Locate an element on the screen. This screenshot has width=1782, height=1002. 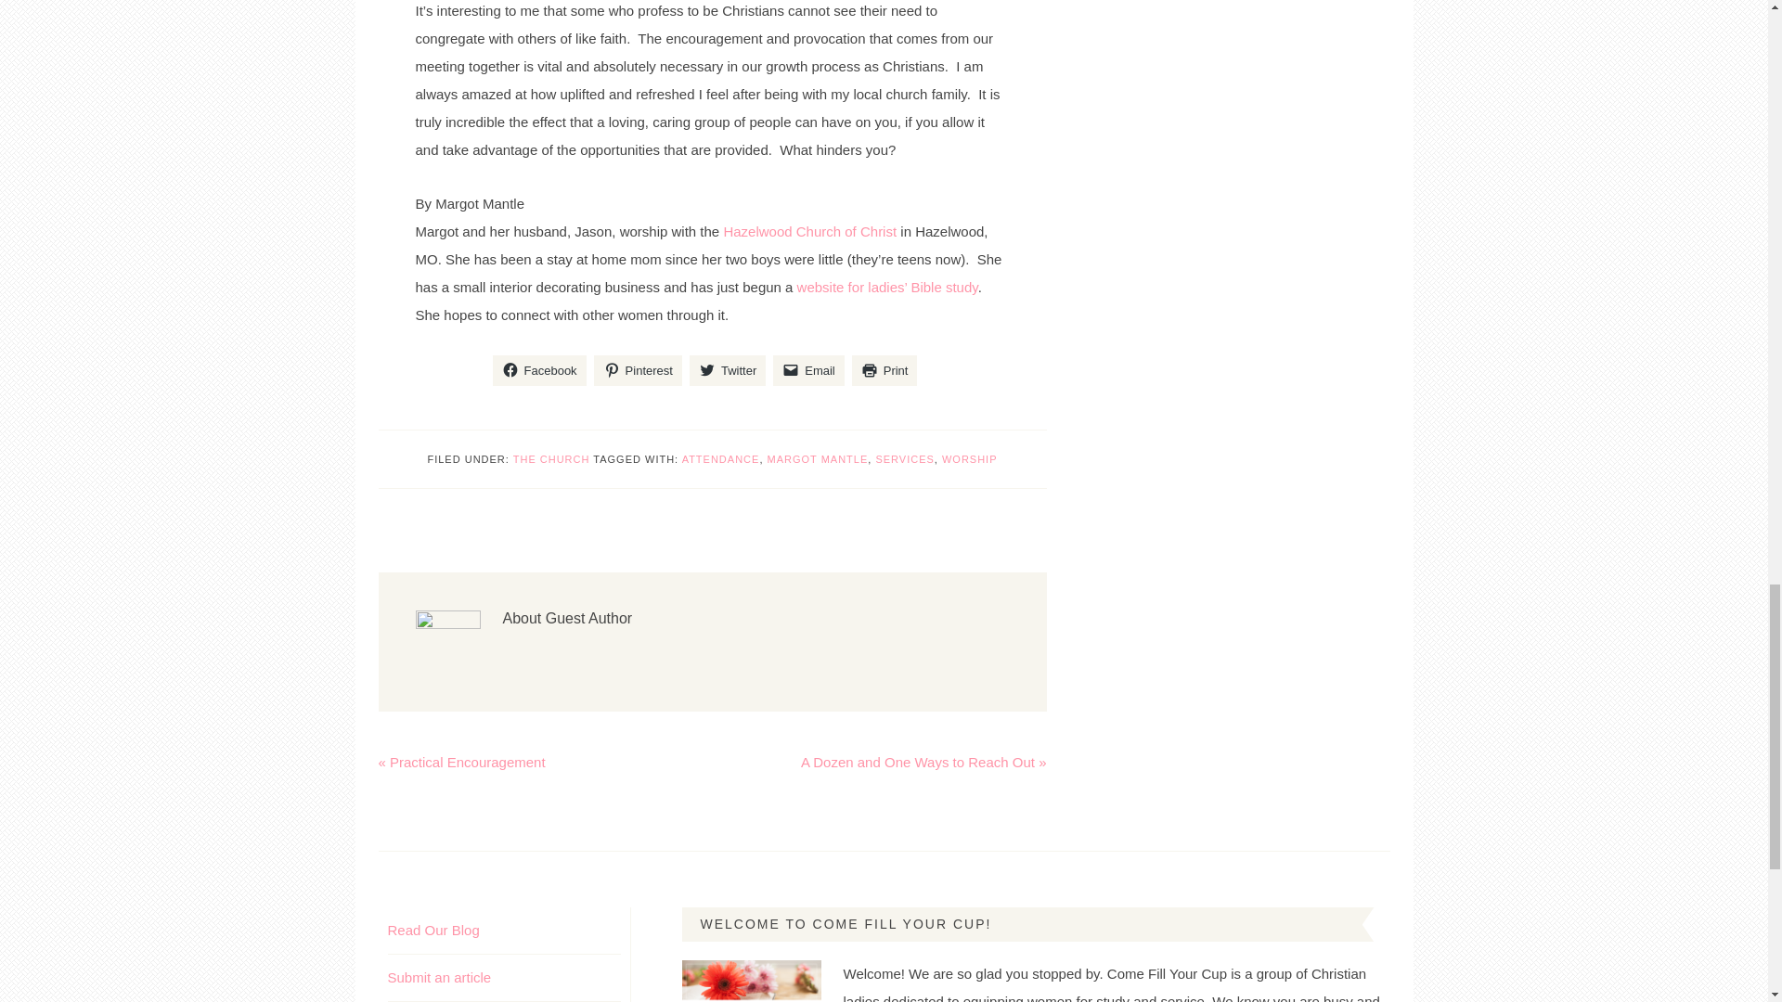
Click to share on Facebook is located at coordinates (539, 370).